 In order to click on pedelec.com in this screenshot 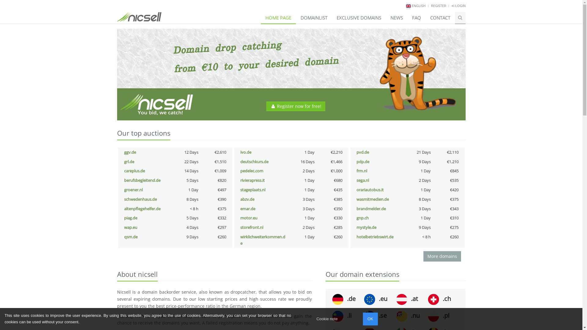, I will do `click(252, 171)`.